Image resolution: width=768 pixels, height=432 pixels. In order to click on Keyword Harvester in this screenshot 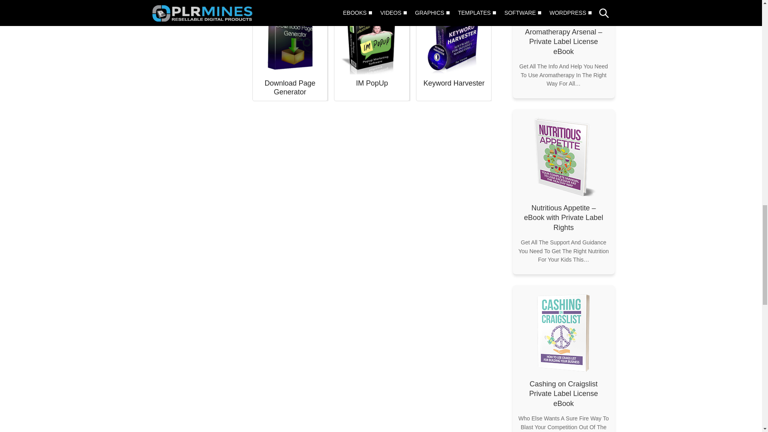, I will do `click(454, 41)`.